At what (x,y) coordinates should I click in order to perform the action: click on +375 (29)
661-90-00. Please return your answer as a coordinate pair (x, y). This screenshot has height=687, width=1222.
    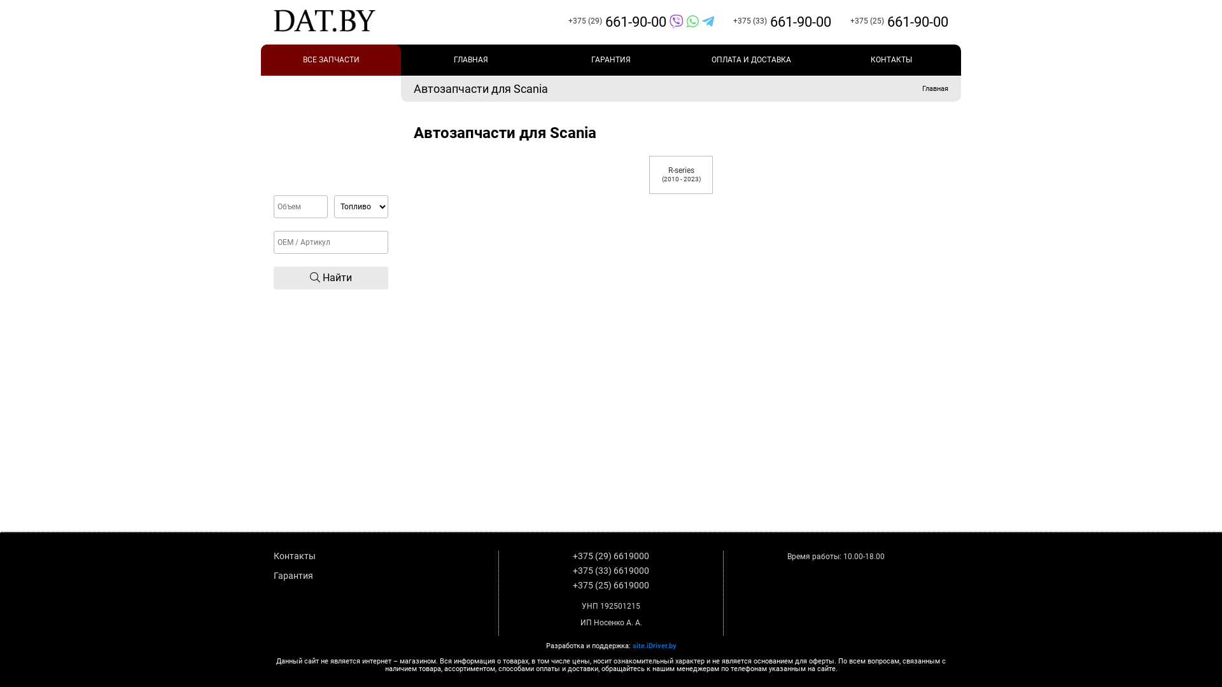
    Looking at the image, I should click on (631, 22).